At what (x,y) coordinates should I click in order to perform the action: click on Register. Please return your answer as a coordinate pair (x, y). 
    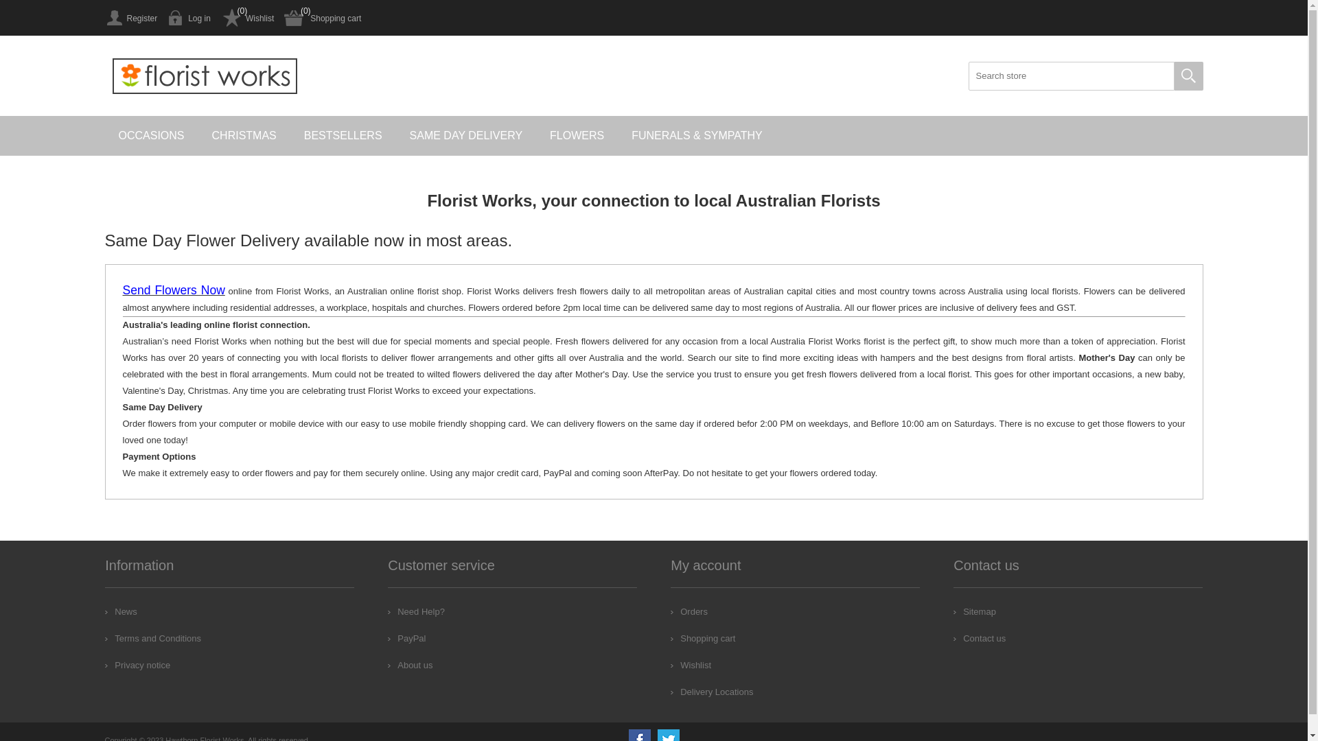
    Looking at the image, I should click on (130, 18).